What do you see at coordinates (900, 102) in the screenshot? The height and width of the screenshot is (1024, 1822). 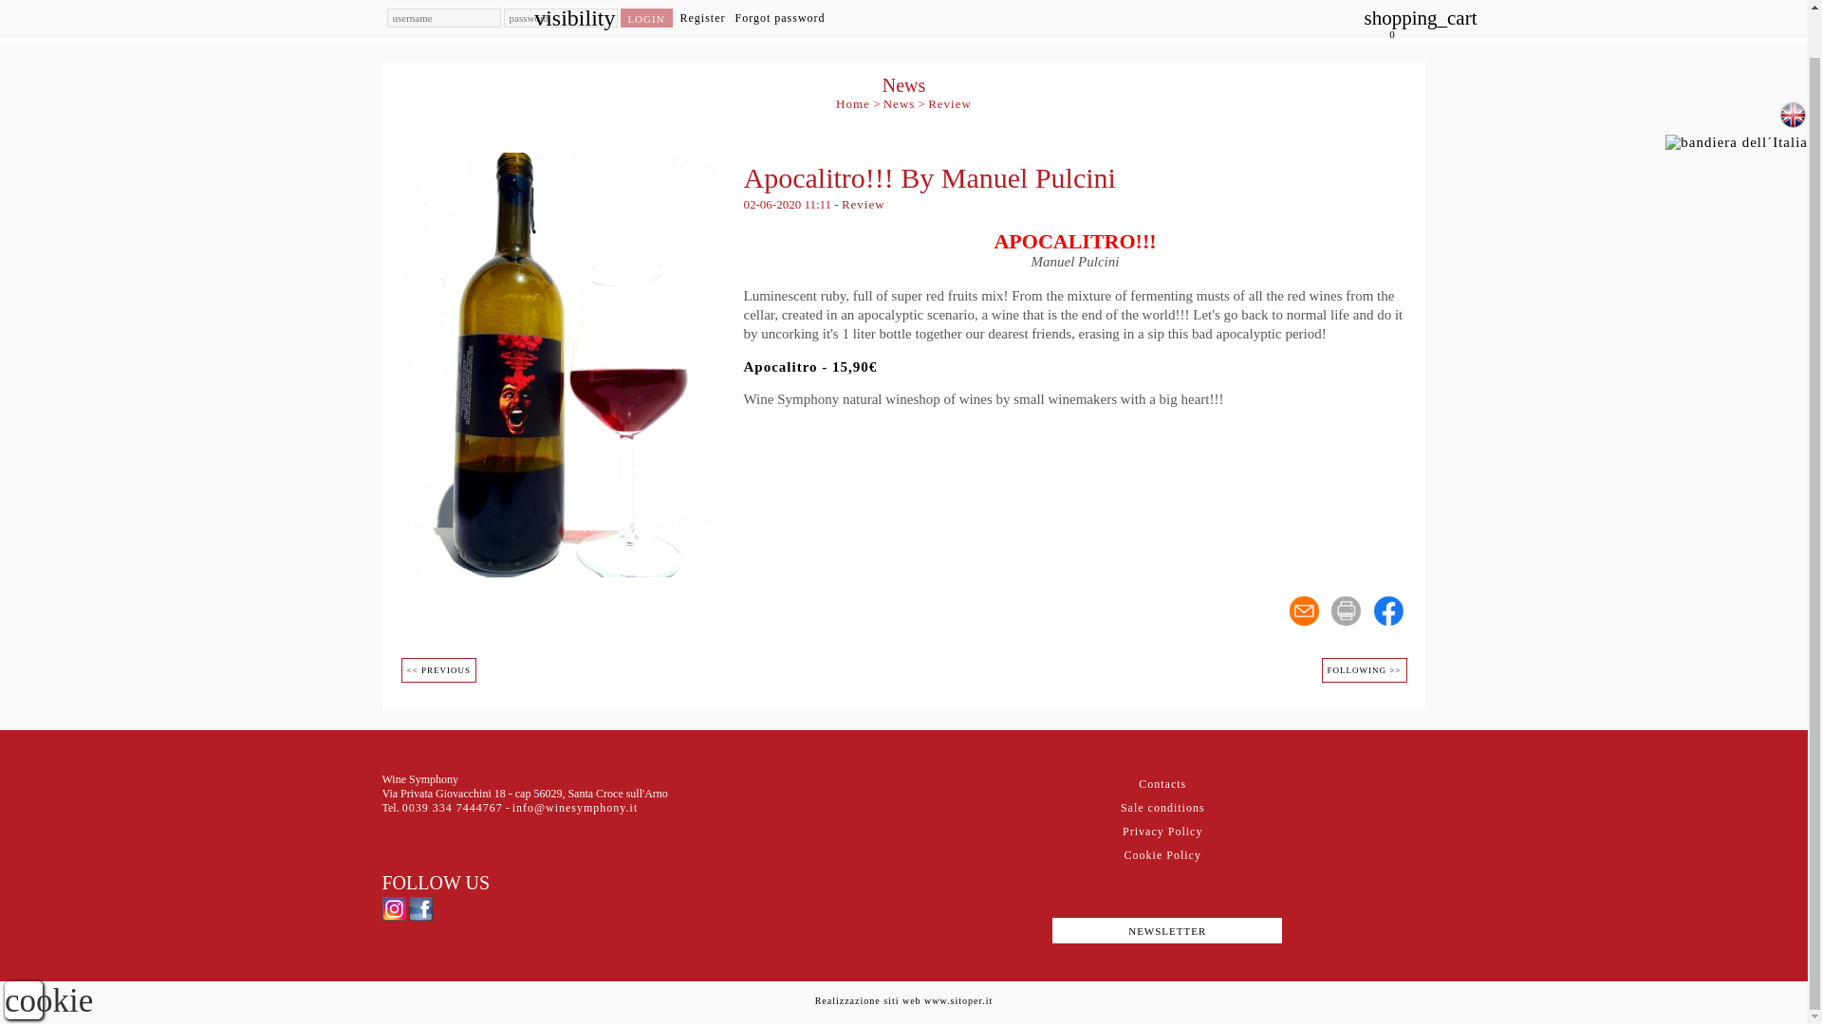 I see `News` at bounding box center [900, 102].